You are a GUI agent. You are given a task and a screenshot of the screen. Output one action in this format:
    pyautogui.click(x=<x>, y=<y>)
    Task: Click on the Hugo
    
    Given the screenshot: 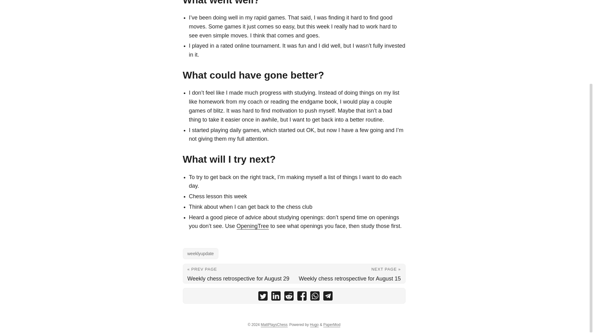 What is the action you would take?
    pyautogui.click(x=314, y=325)
    